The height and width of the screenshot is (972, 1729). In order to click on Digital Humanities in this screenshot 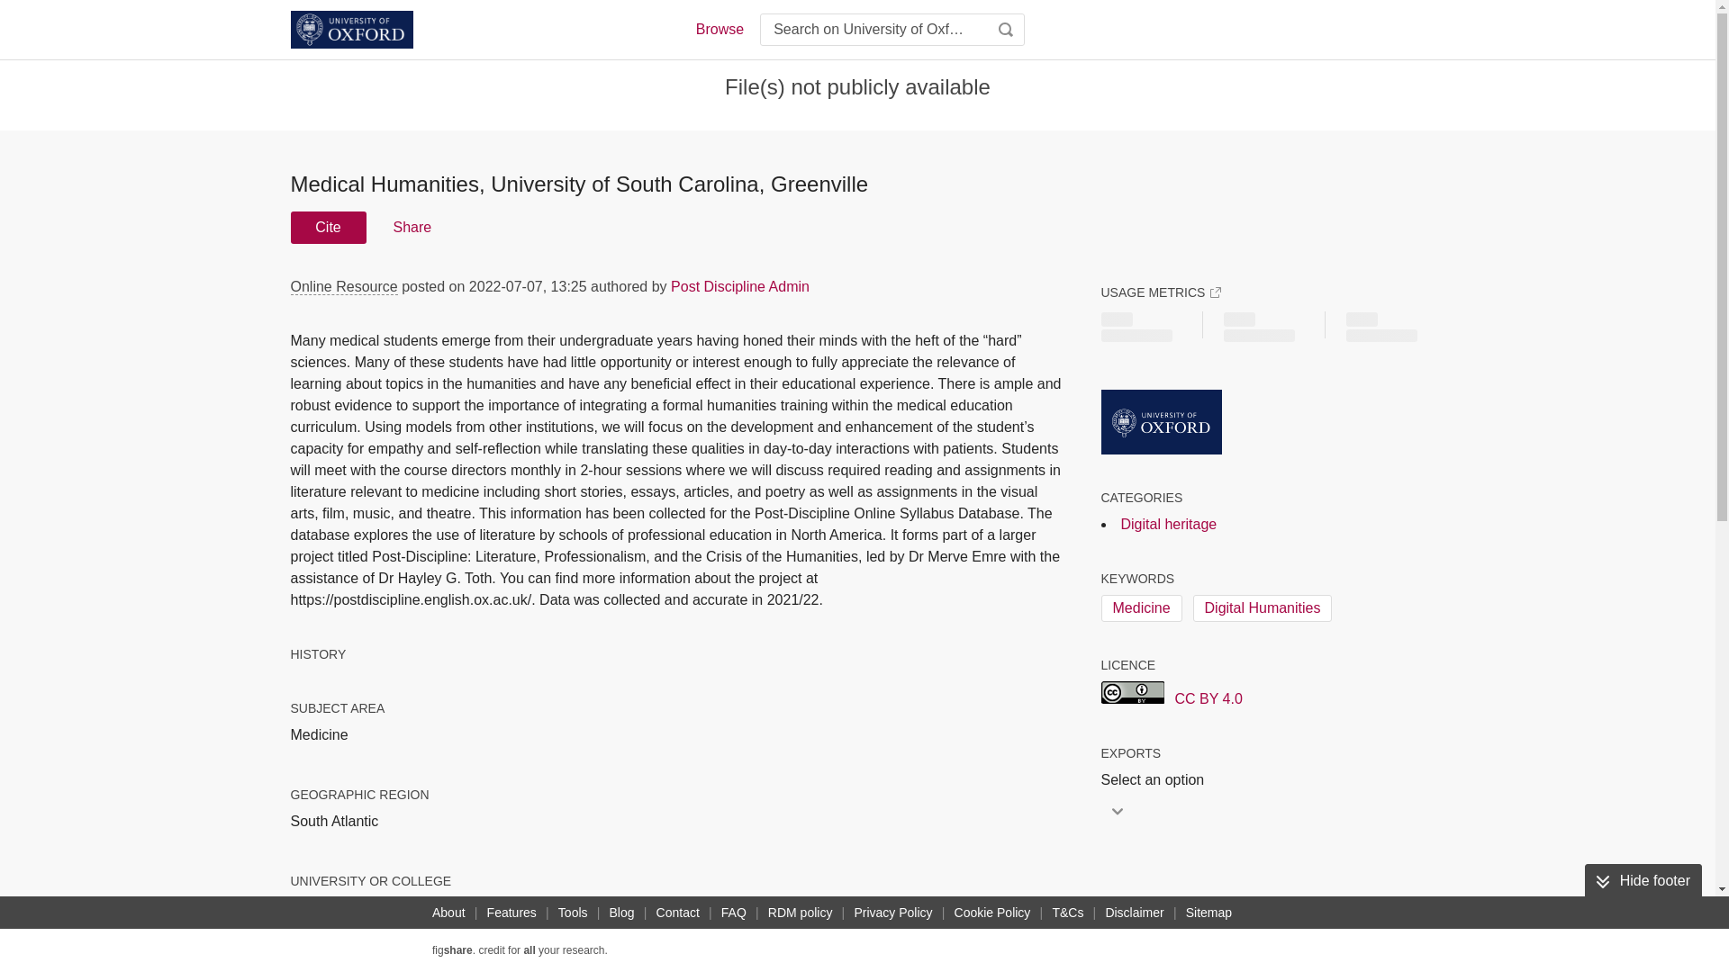, I will do `click(1263, 608)`.